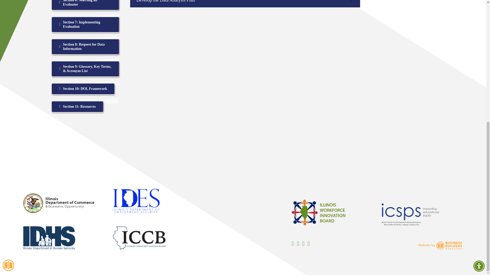  I want to click on Accessibility Menu, so click(479, 48).